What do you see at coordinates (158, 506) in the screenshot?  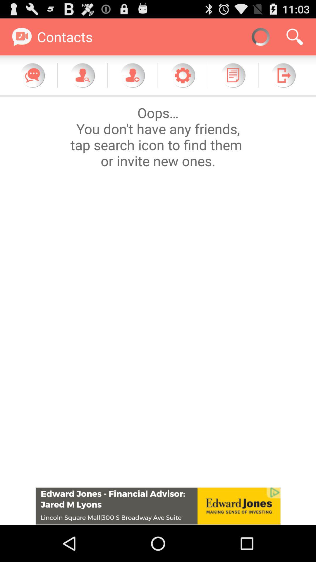 I see `edward jones financial advisor advertisement` at bounding box center [158, 506].